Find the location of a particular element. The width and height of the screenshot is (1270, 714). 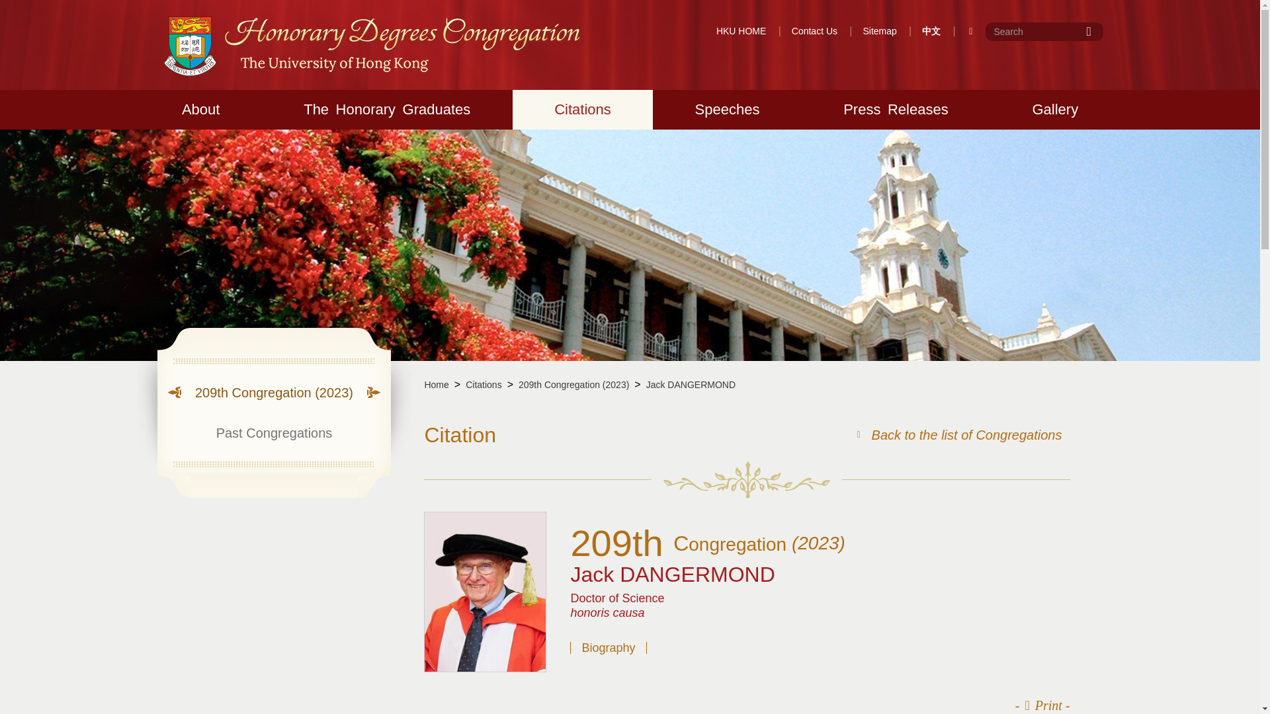

Sitemap is located at coordinates (879, 31).